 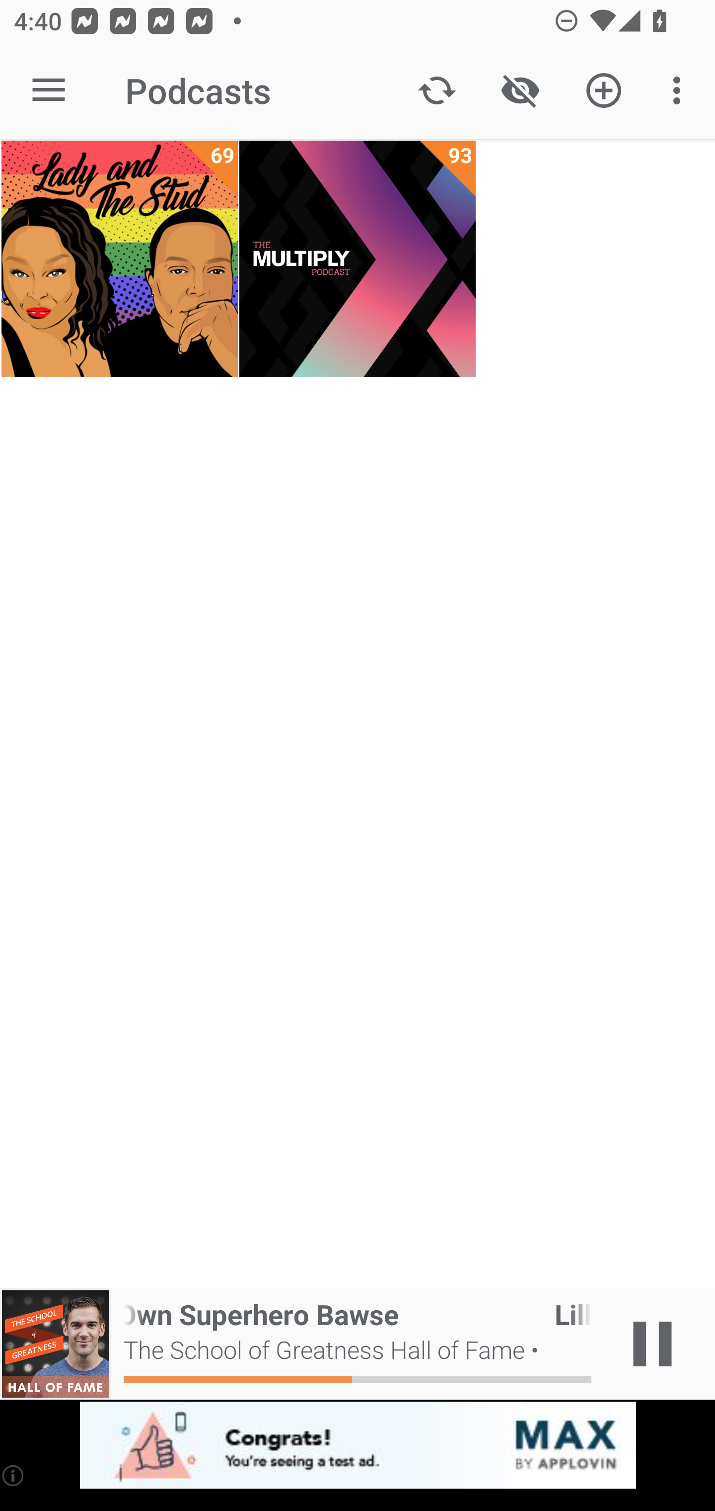 What do you see at coordinates (680, 90) in the screenshot?
I see `More options` at bounding box center [680, 90].